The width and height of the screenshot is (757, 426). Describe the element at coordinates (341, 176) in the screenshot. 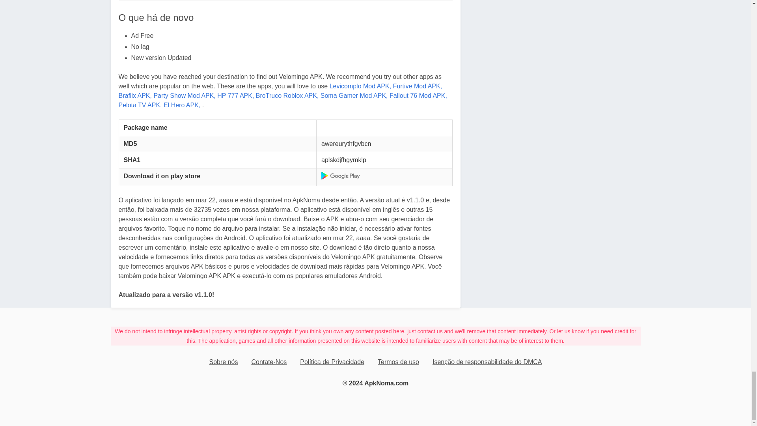

I see `Download Velomingo From Play Store` at that location.